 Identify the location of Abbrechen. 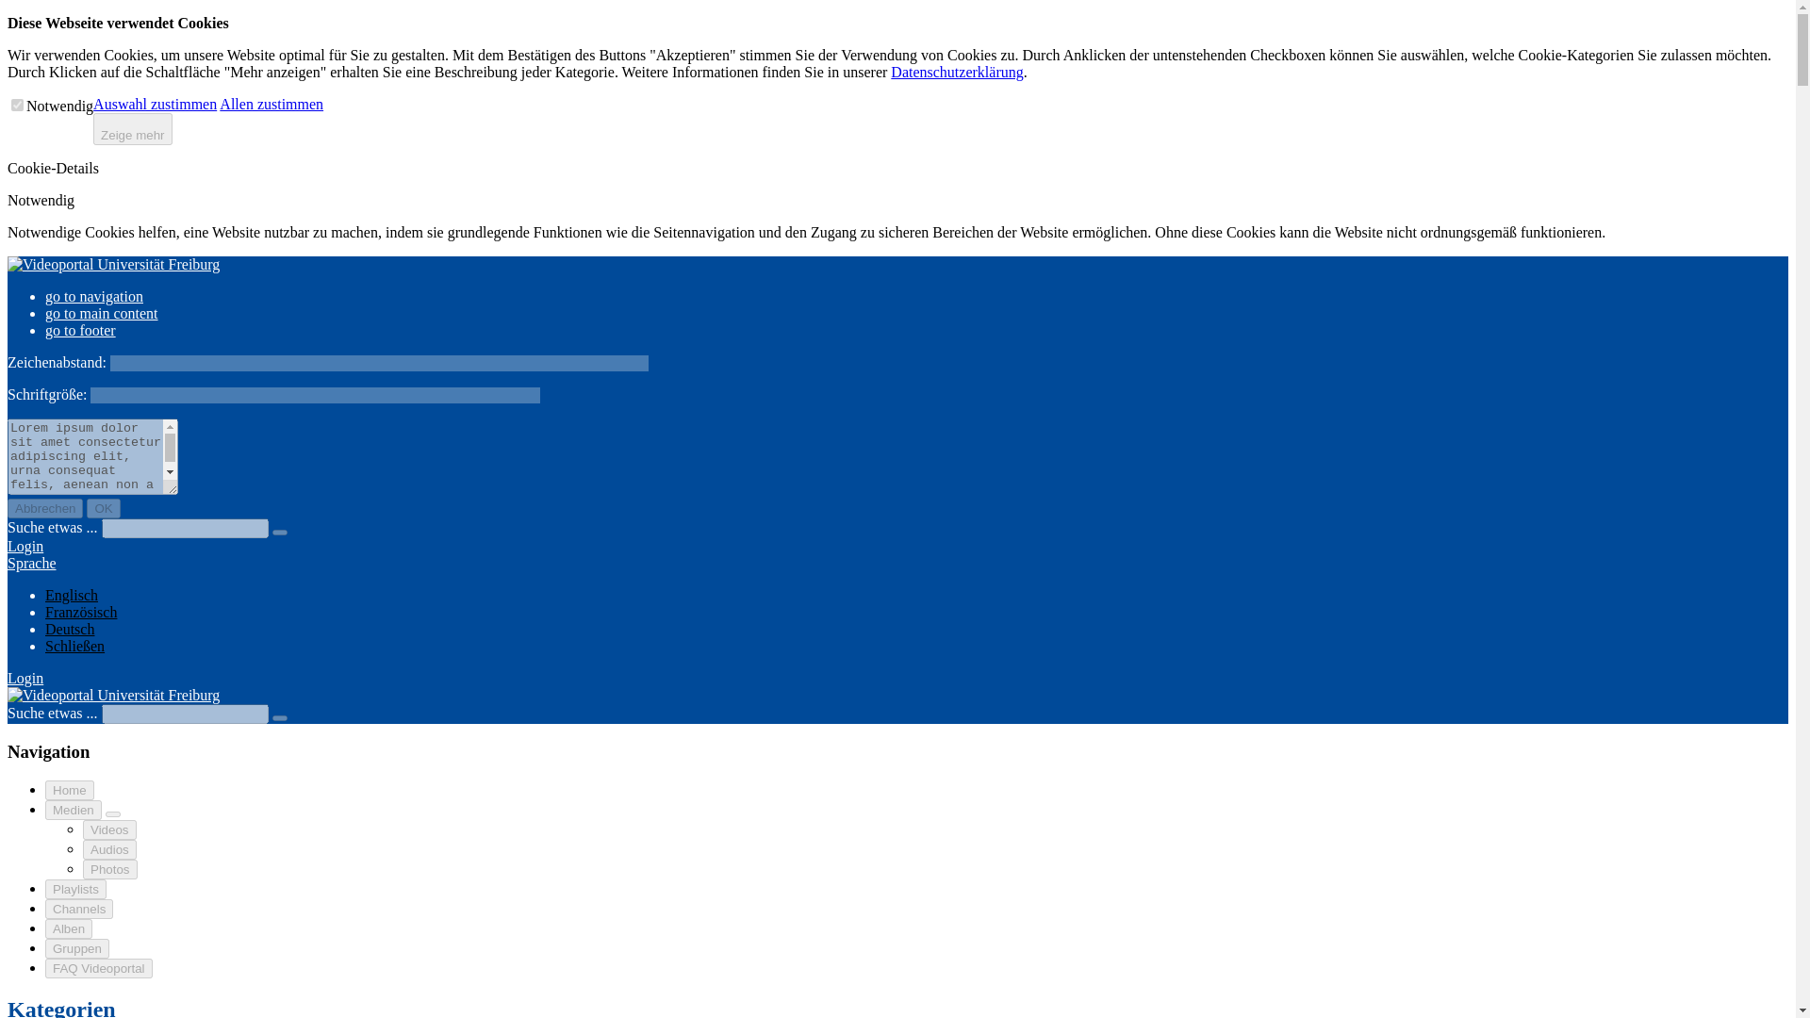
(45, 508).